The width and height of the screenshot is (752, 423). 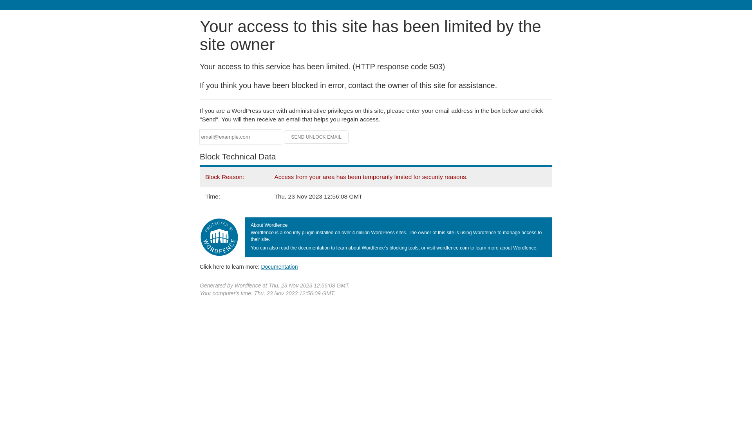 What do you see at coordinates (279, 267) in the screenshot?
I see `Documentation` at bounding box center [279, 267].